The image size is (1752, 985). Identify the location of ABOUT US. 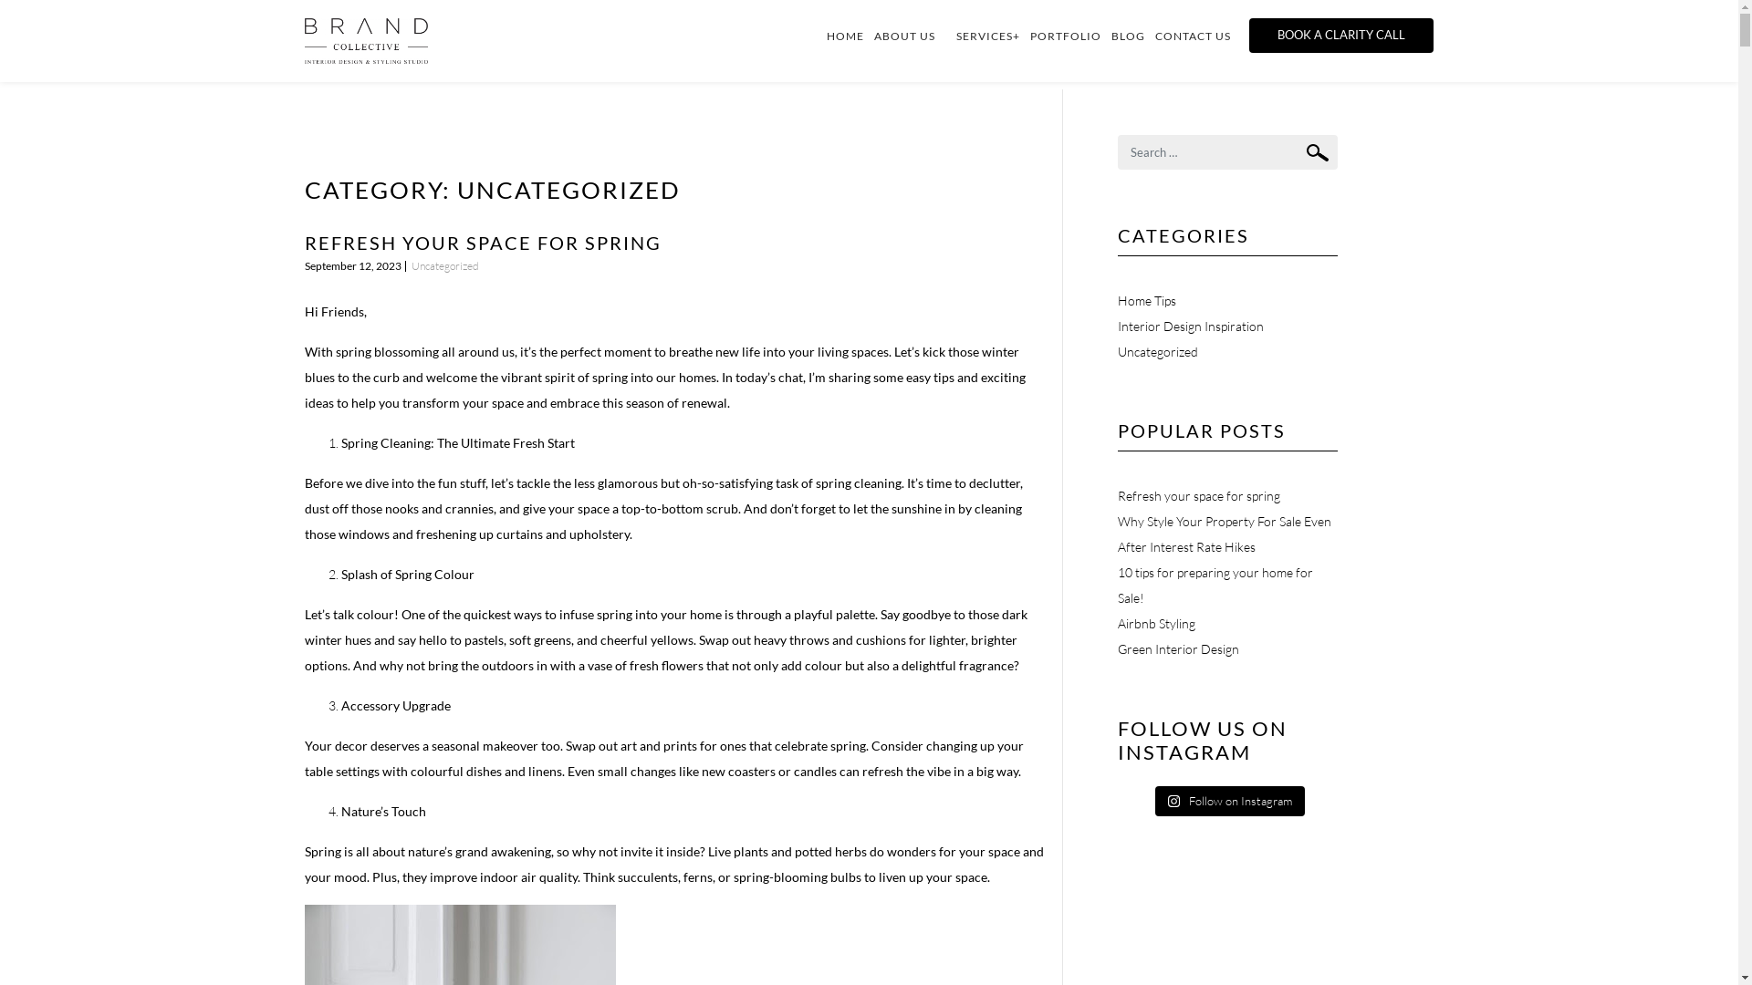
(911, 36).